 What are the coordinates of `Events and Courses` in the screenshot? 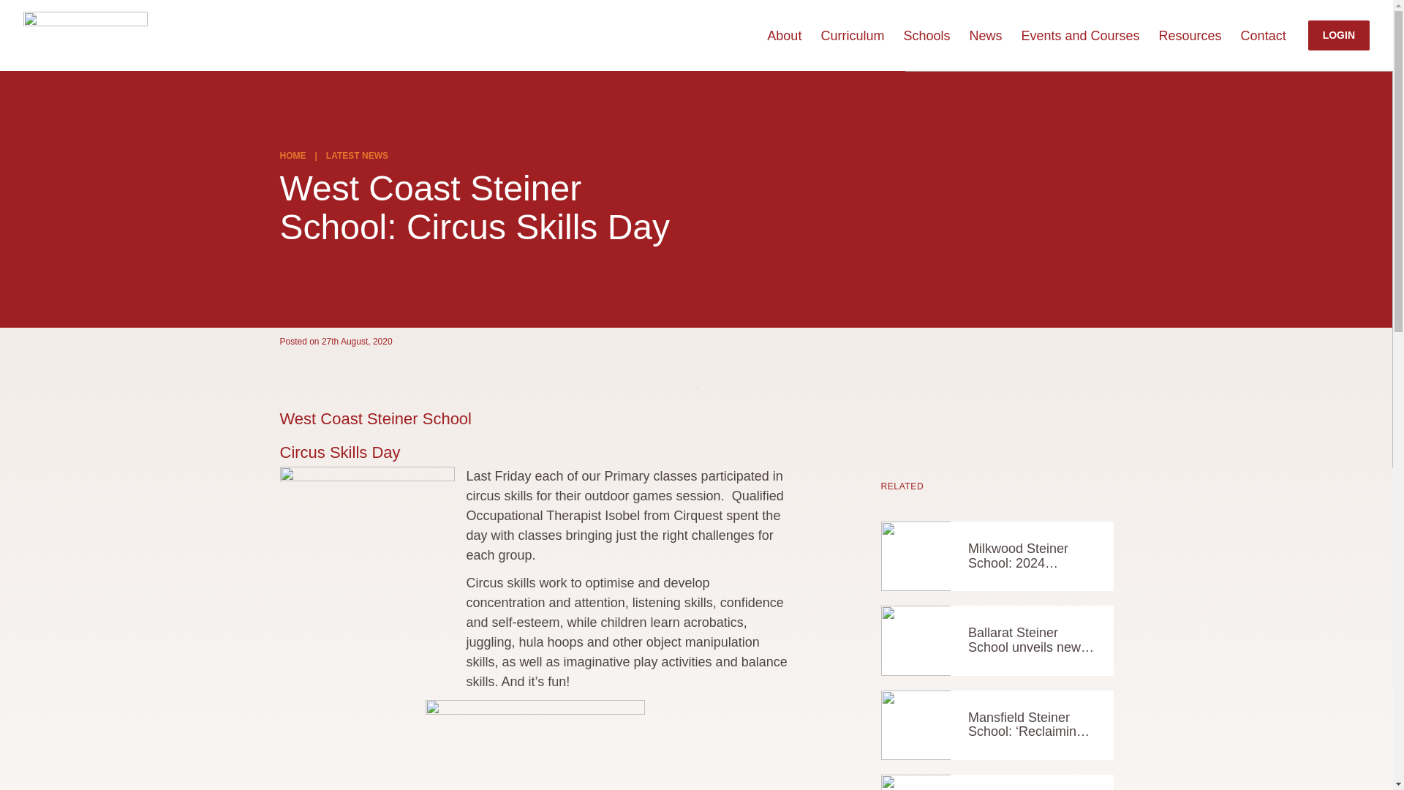 It's located at (1079, 35).